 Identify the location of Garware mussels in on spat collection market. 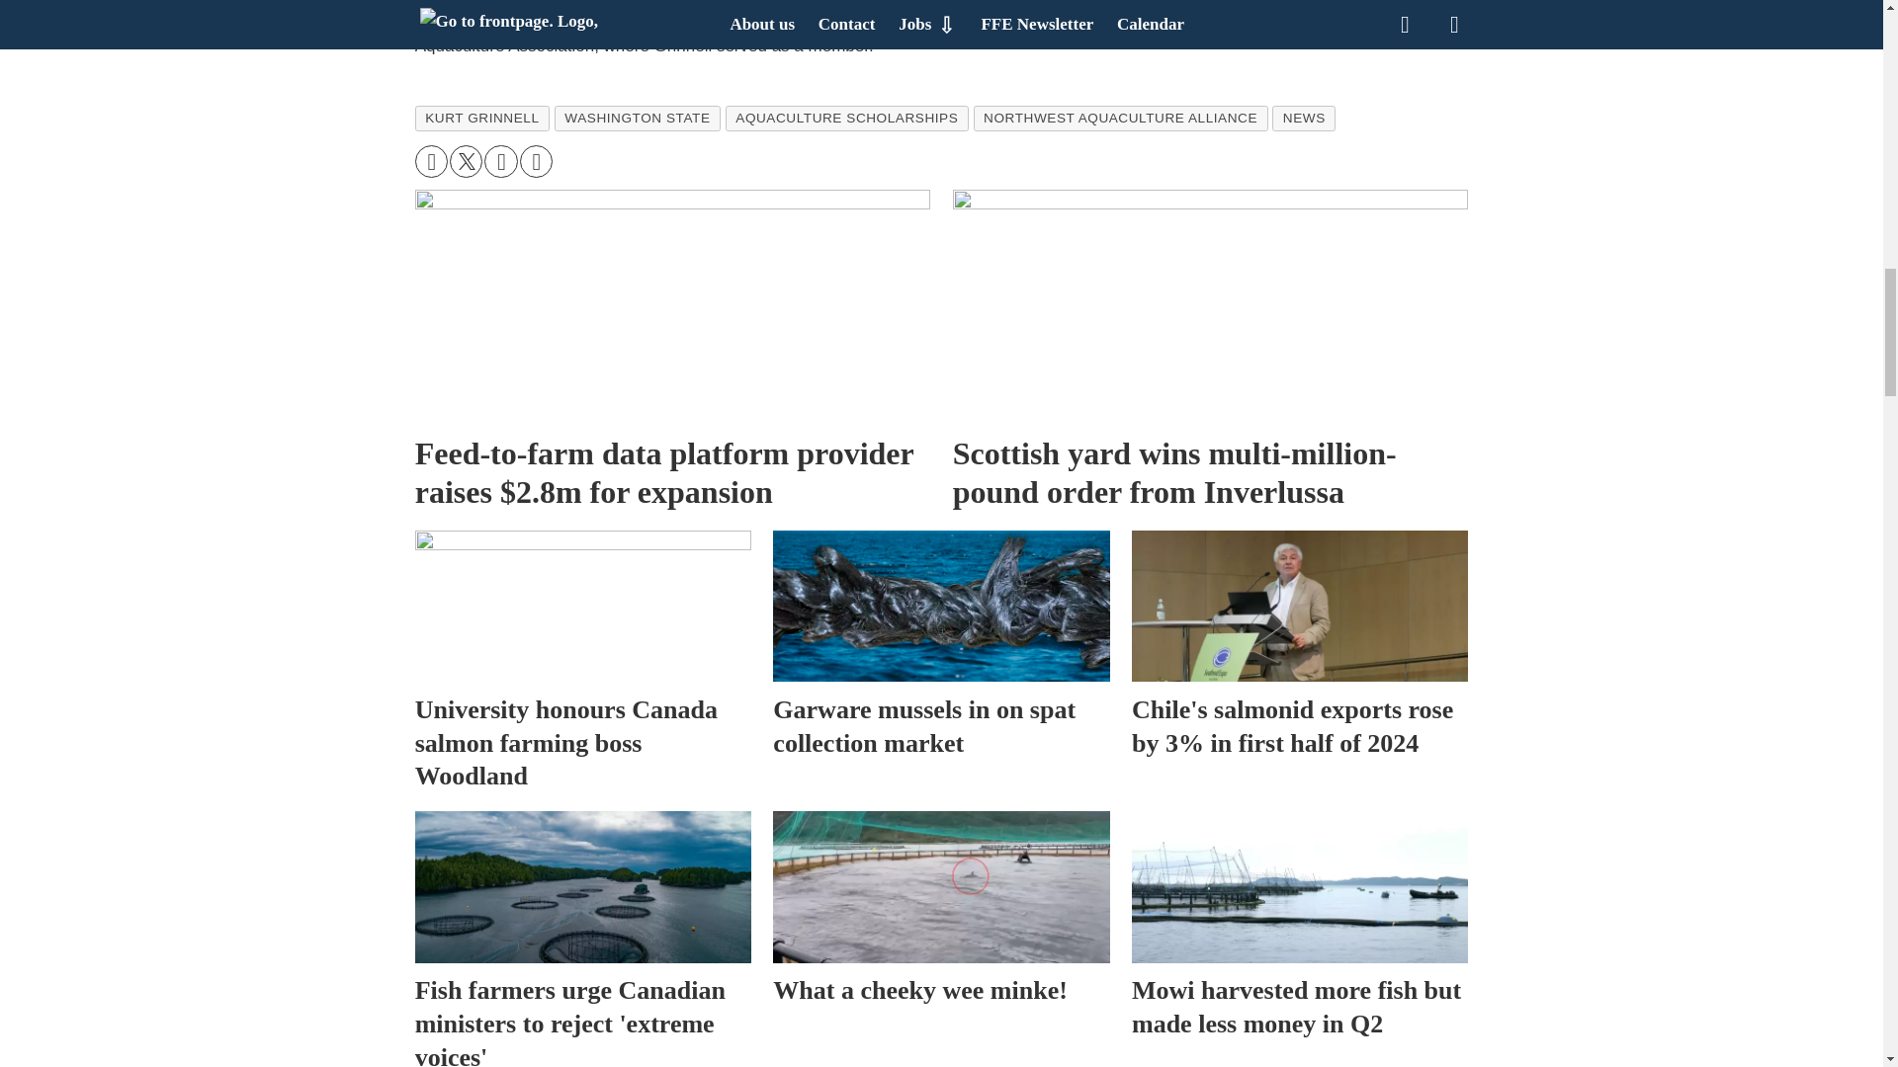
(940, 606).